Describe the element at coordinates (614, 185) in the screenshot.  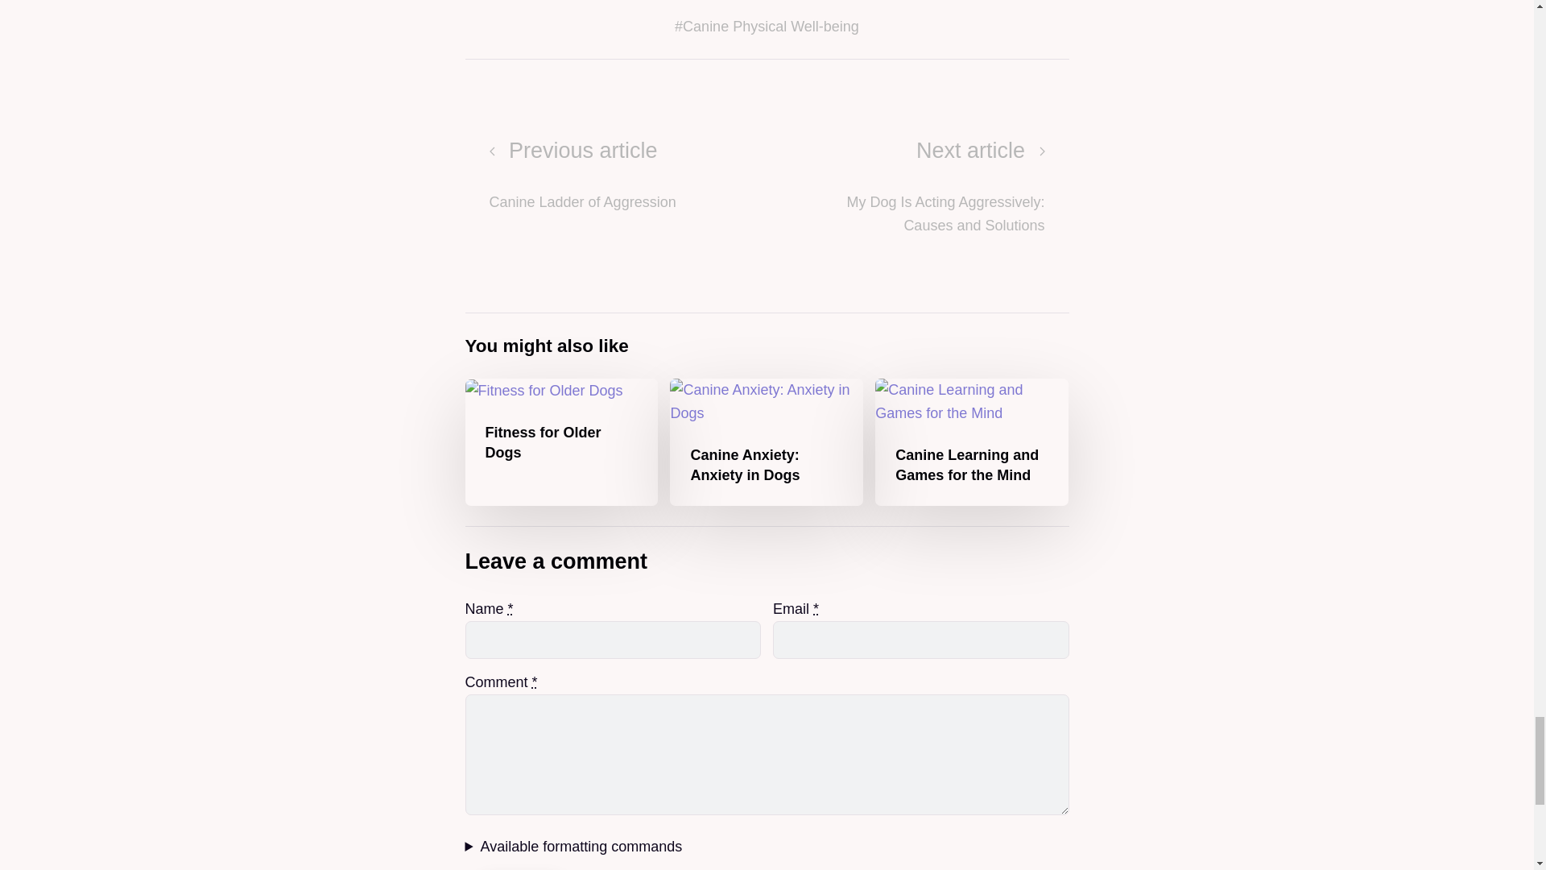
I see `My Dog Is Acting Aggressively: Causes and Solutions` at that location.